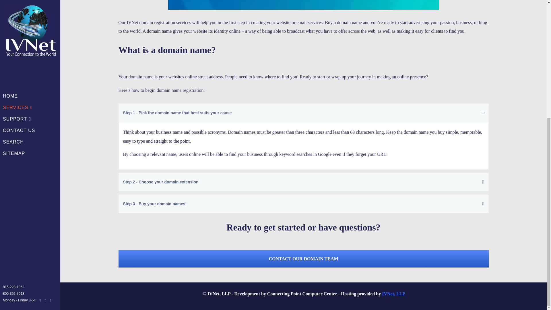 This screenshot has width=551, height=310. What do you see at coordinates (304, 113) in the screenshot?
I see `Step 1 - Pick the domain name that best suits your cause` at bounding box center [304, 113].